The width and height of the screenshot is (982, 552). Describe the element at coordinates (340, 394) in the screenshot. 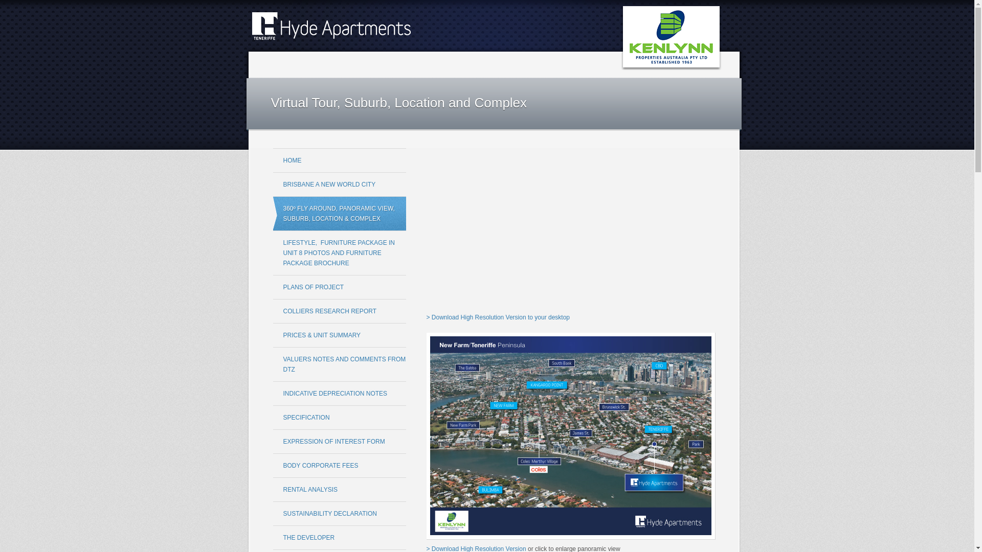

I see `INDICATIVE DEPRECIATION NOTES` at that location.